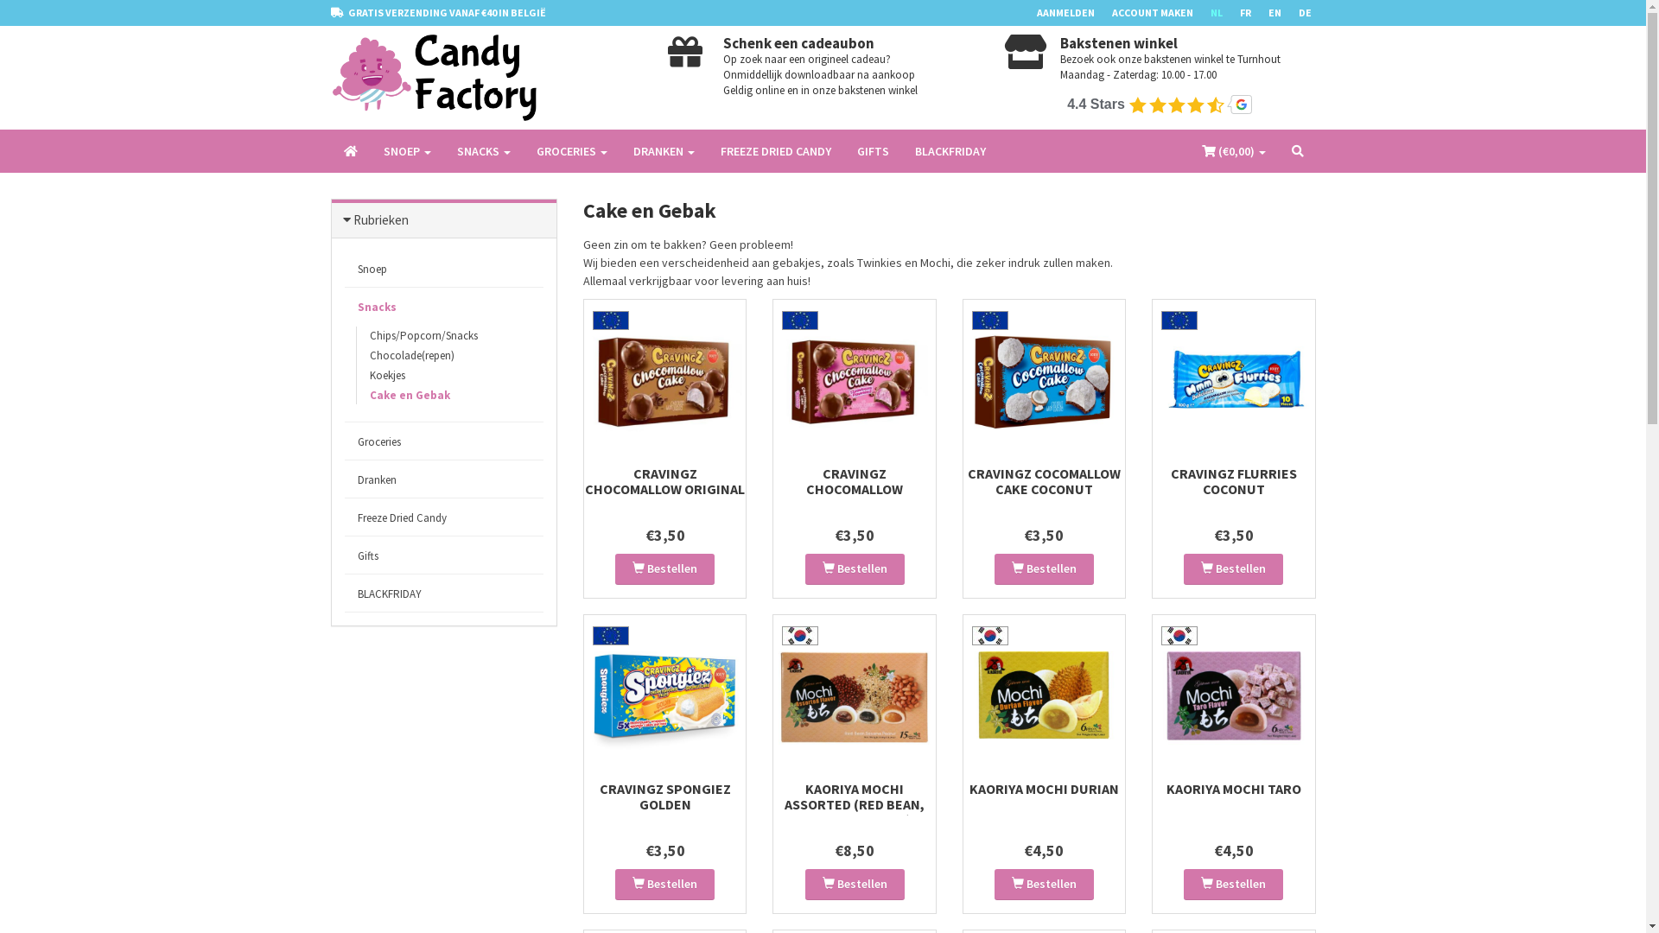 The width and height of the screenshot is (1659, 933). What do you see at coordinates (665, 797) in the screenshot?
I see `CRAVINGZ SPONGIEZ GOLDEN` at bounding box center [665, 797].